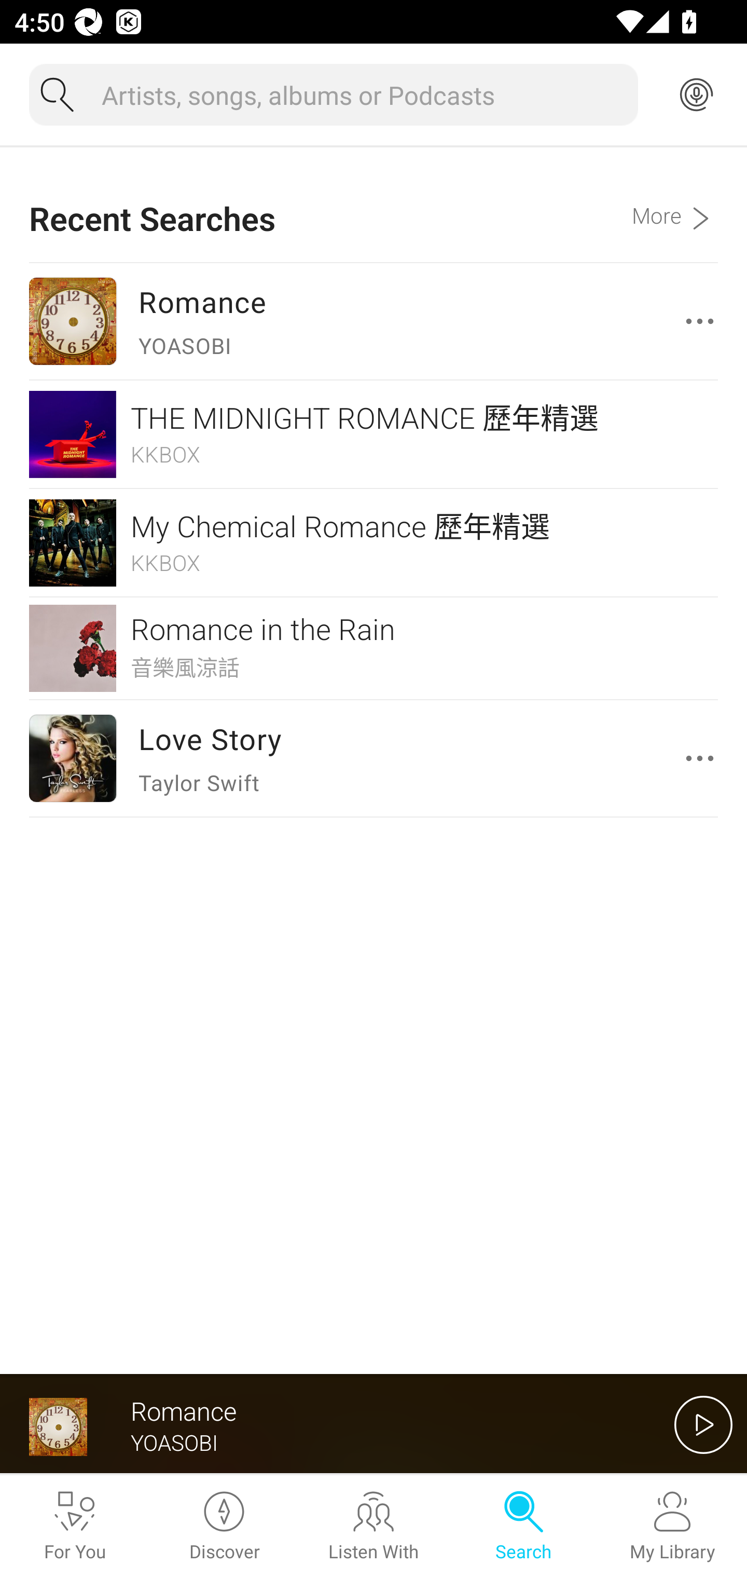 The width and height of the screenshot is (747, 1578). Describe the element at coordinates (703, 321) in the screenshot. I see `更多操作選項` at that location.